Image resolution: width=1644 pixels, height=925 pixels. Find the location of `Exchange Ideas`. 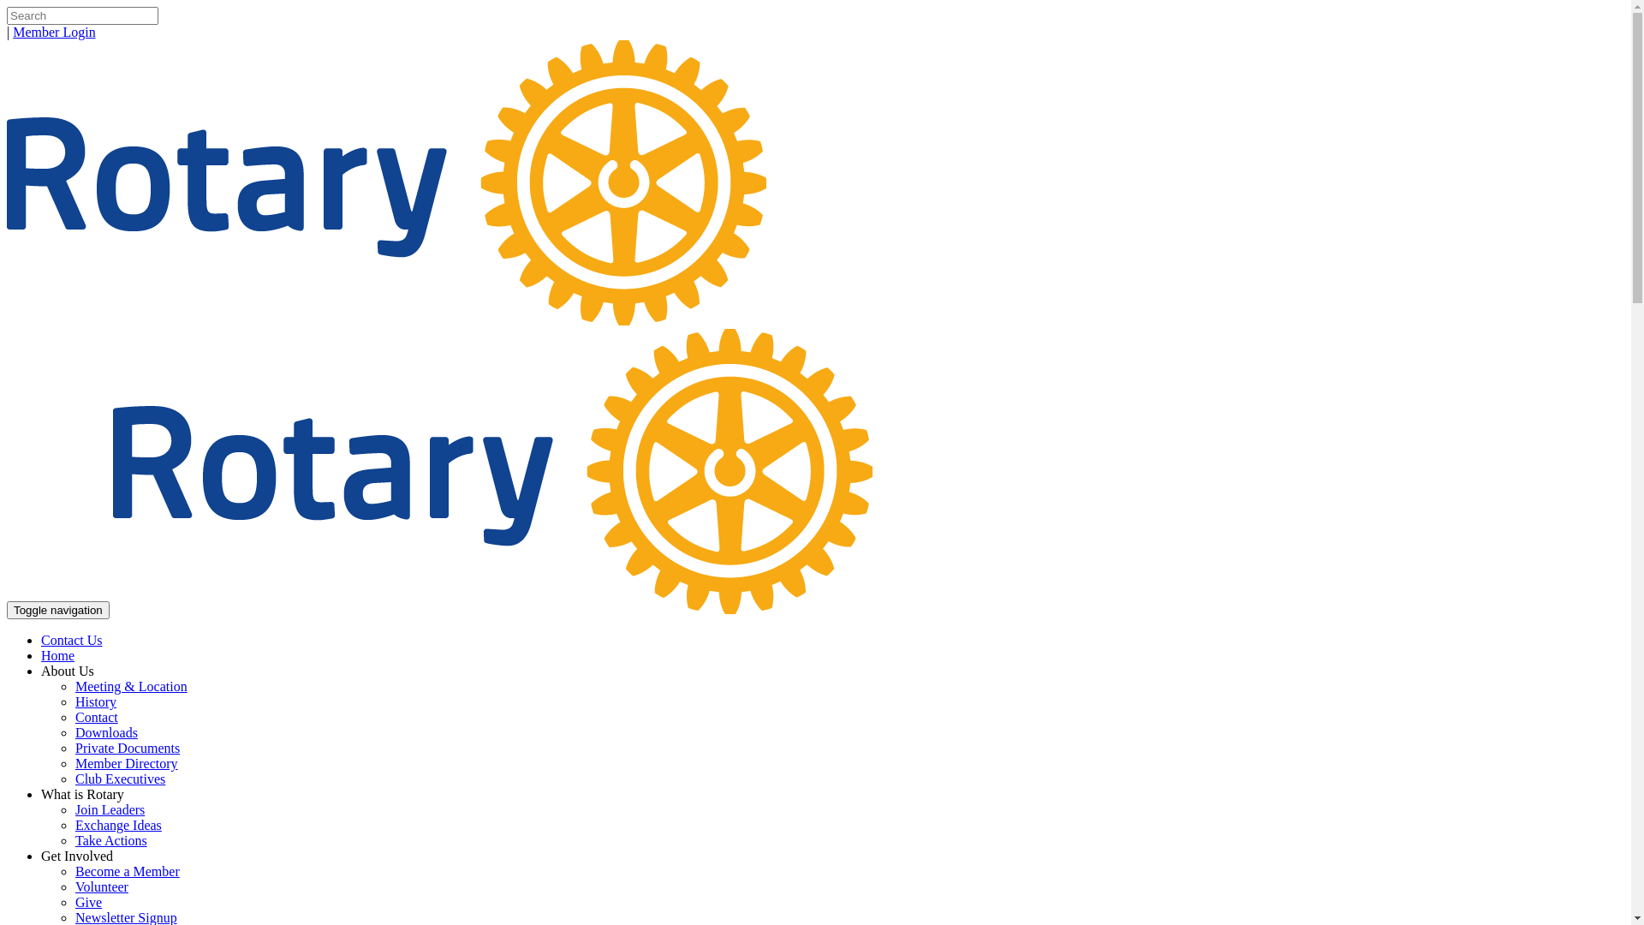

Exchange Ideas is located at coordinates (118, 826).